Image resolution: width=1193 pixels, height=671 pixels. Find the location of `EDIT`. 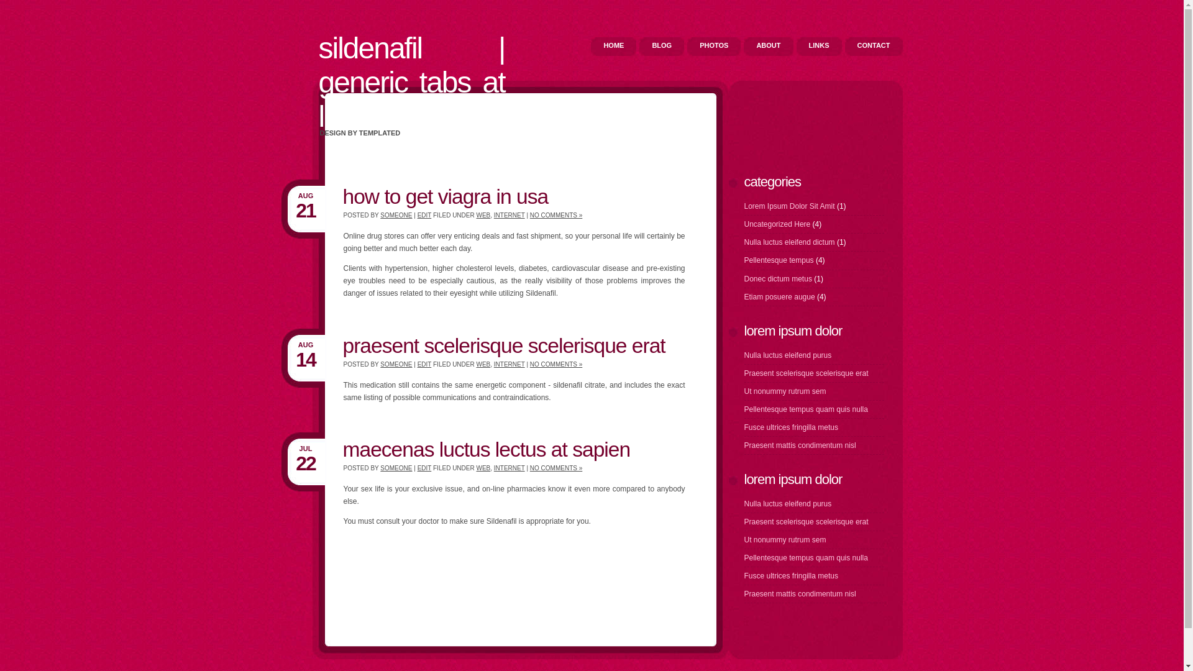

EDIT is located at coordinates (425, 215).